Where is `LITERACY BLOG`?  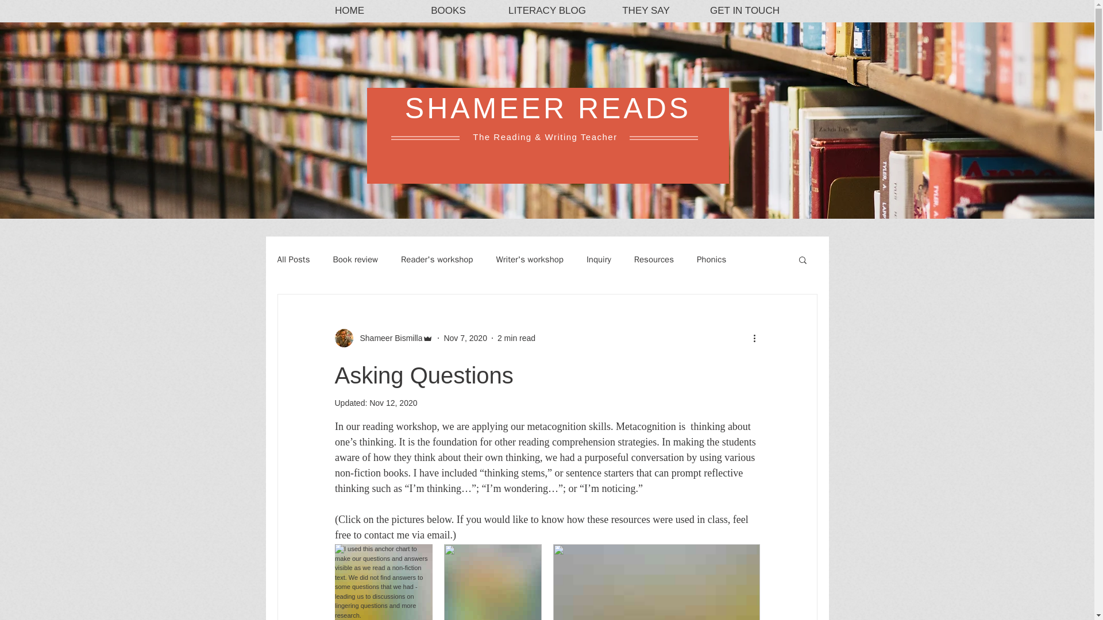
LITERACY BLOG is located at coordinates (547, 11).